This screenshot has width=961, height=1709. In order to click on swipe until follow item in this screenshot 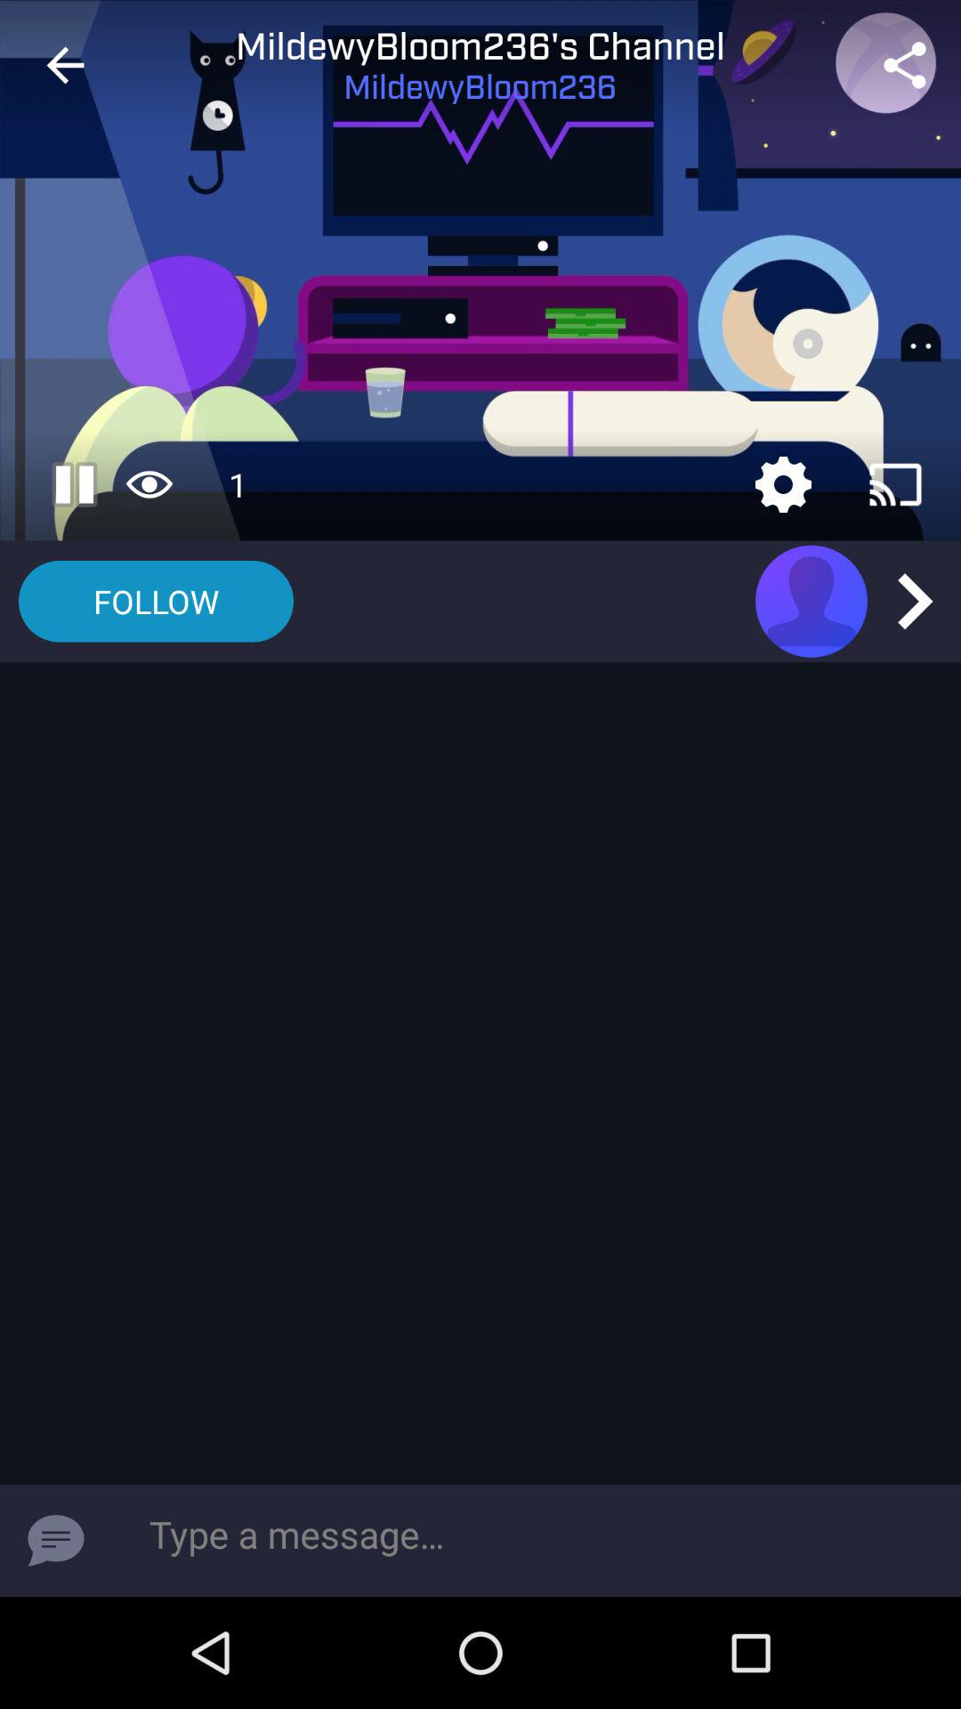, I will do `click(156, 602)`.